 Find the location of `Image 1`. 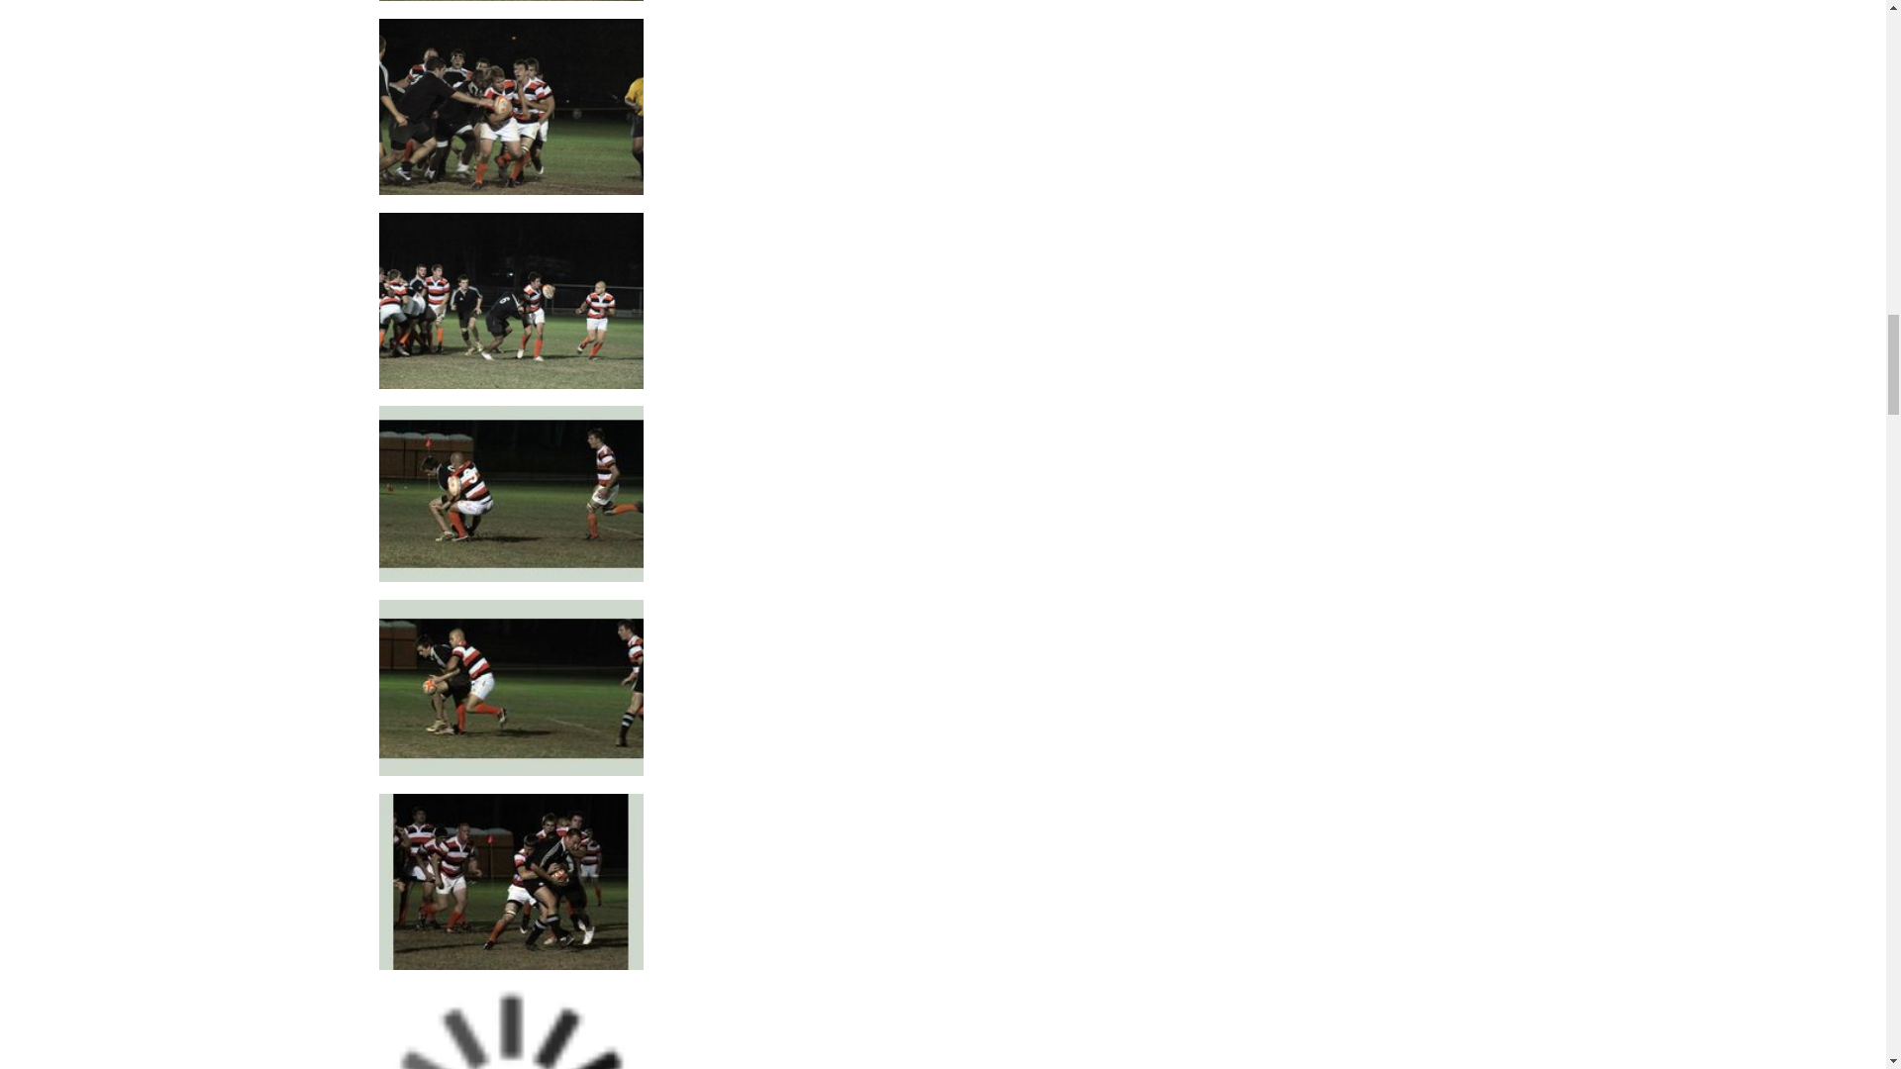

Image 1 is located at coordinates (511, 493).